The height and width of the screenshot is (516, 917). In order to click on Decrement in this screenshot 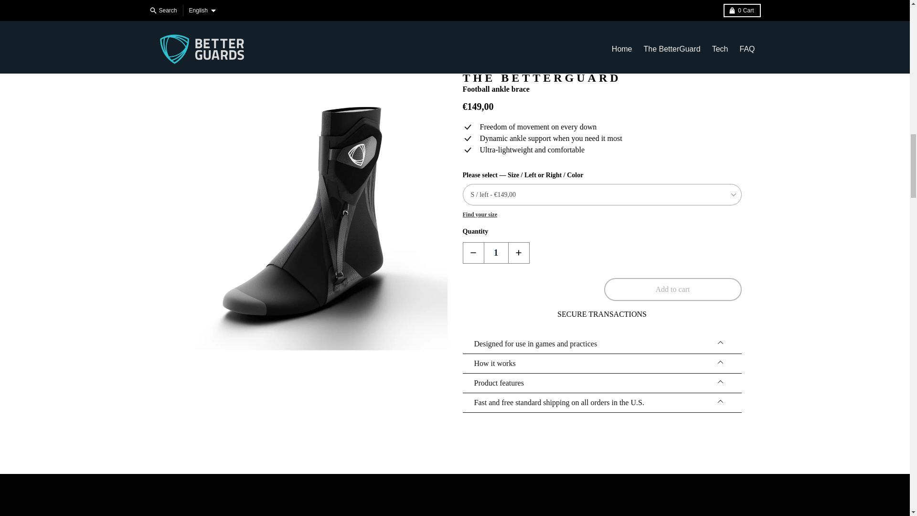, I will do `click(473, 252)`.